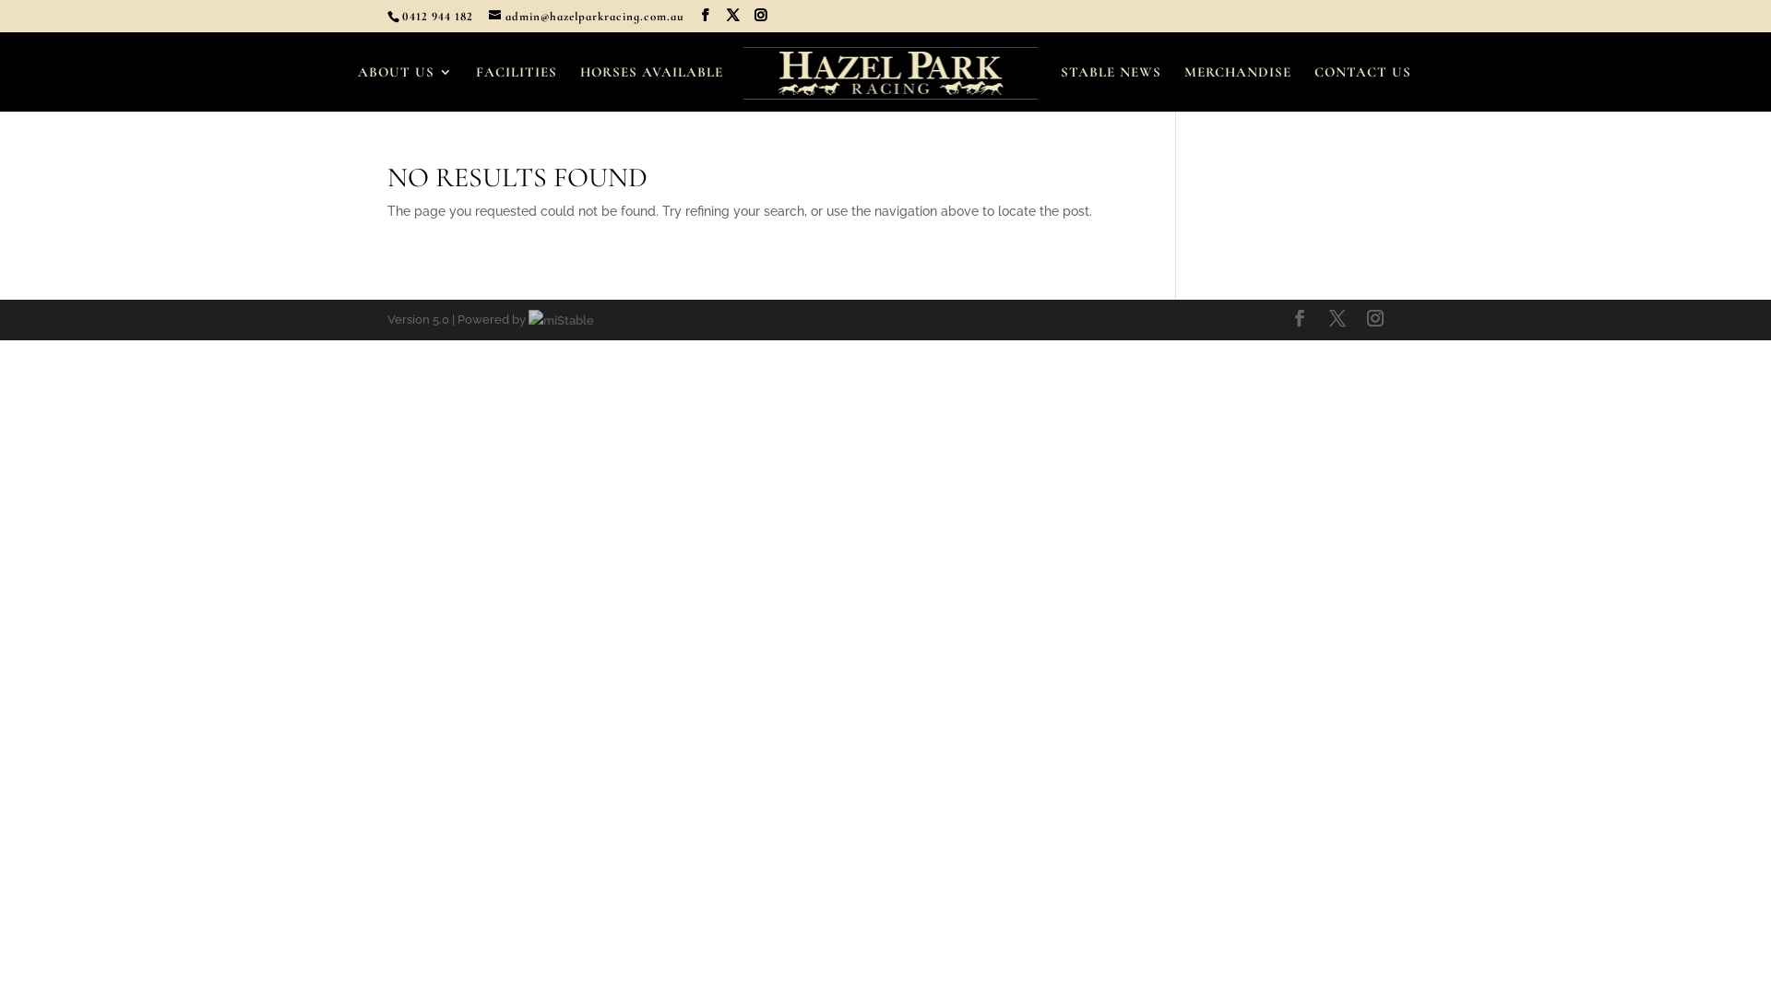 The image size is (1771, 996). Describe the element at coordinates (406, 88) in the screenshot. I see `ABOUT US` at that location.